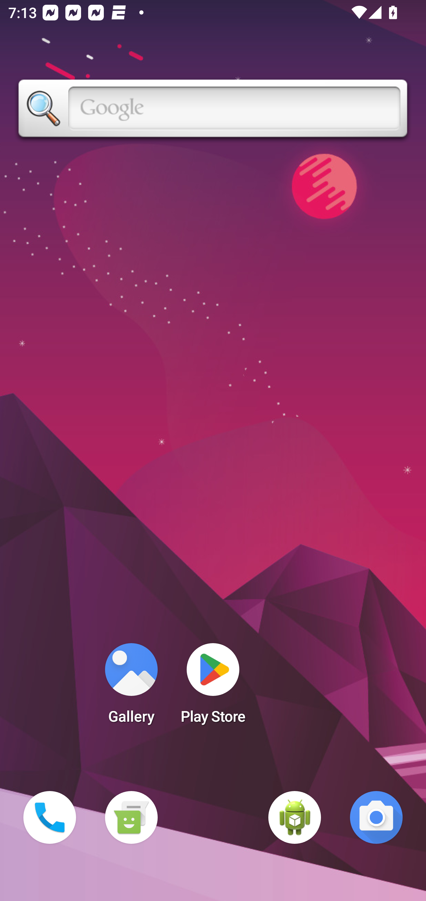  I want to click on Gallery, so click(131, 687).